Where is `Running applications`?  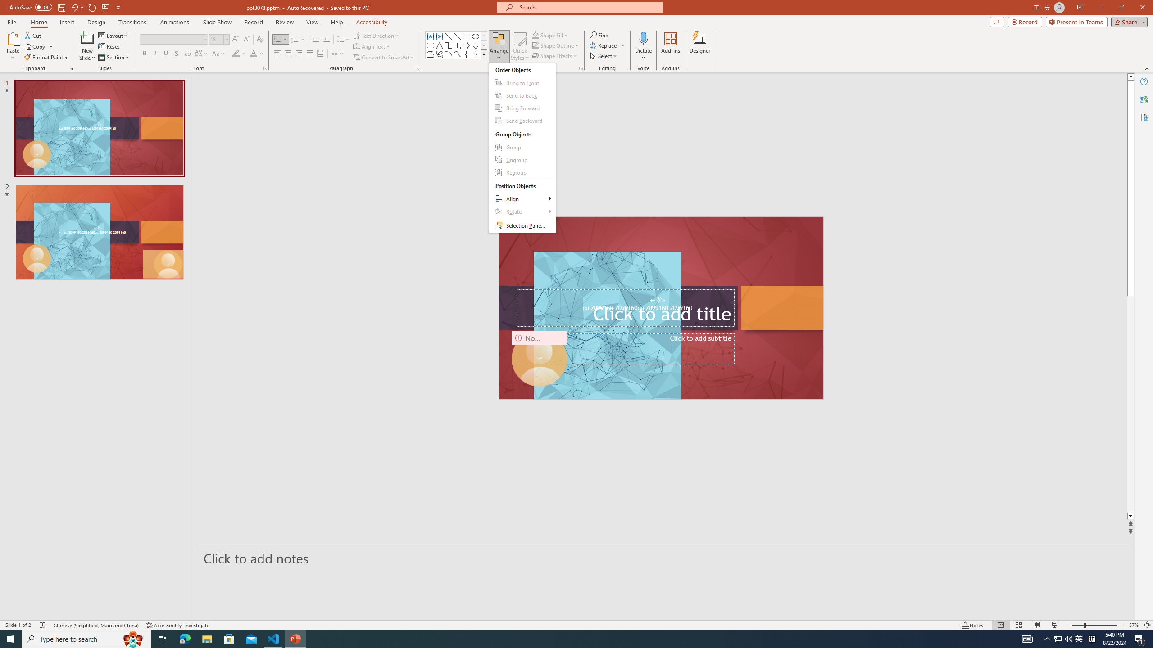
Running applications is located at coordinates (560, 639).